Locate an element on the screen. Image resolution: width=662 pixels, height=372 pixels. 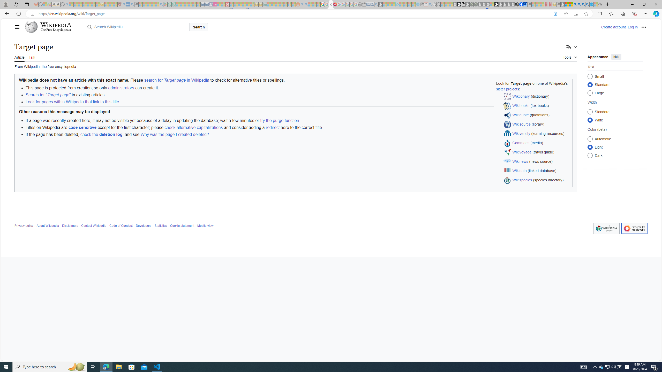
New Report Confirms 2023 Was Record Hot | Watch - Sleeping is located at coordinates (89, 4).